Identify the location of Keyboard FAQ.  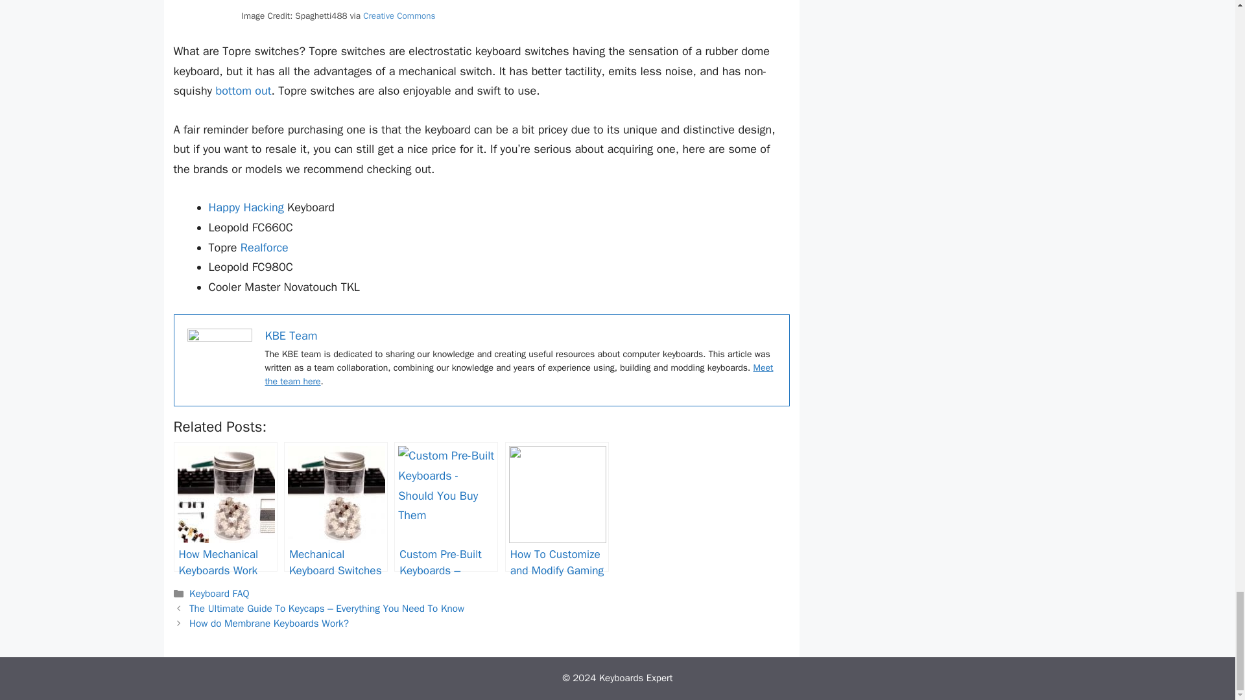
(219, 594).